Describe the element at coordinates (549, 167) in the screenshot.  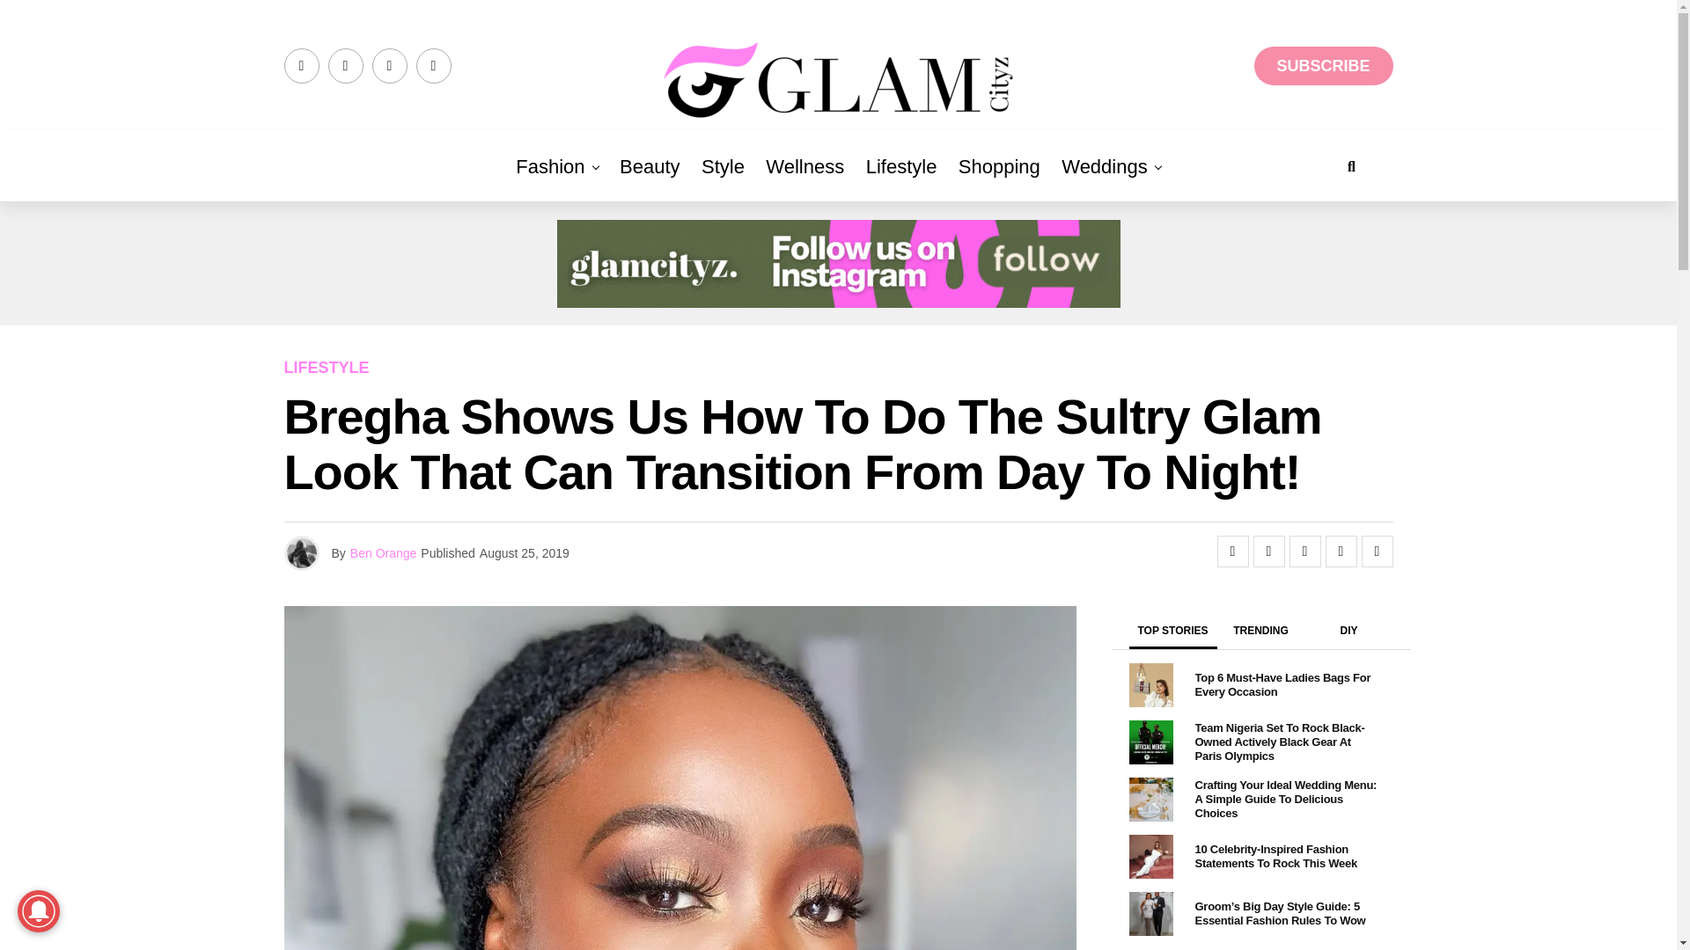
I see `Fashion` at that location.